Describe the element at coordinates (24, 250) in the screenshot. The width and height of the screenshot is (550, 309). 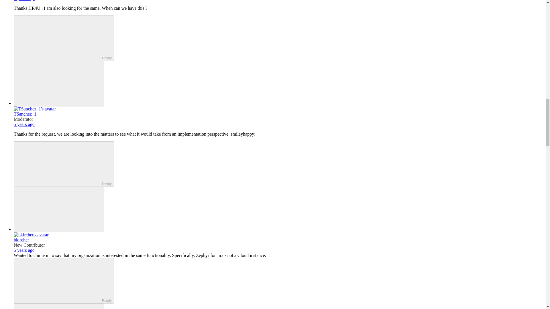
I see `August 27, 2019 at 6:51 PM` at that location.